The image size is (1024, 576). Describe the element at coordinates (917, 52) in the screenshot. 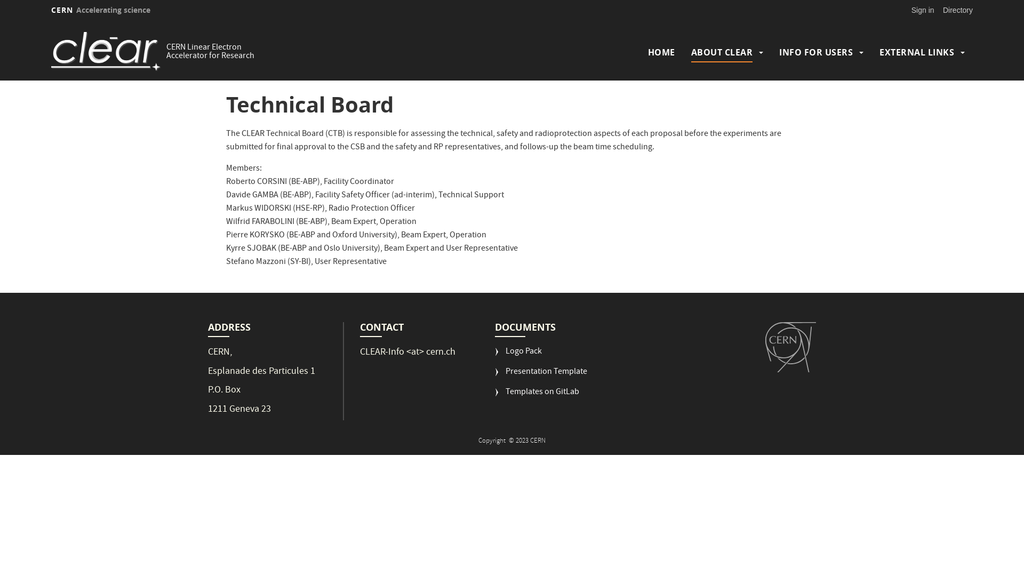

I see `EXTERNAL LINKS` at that location.